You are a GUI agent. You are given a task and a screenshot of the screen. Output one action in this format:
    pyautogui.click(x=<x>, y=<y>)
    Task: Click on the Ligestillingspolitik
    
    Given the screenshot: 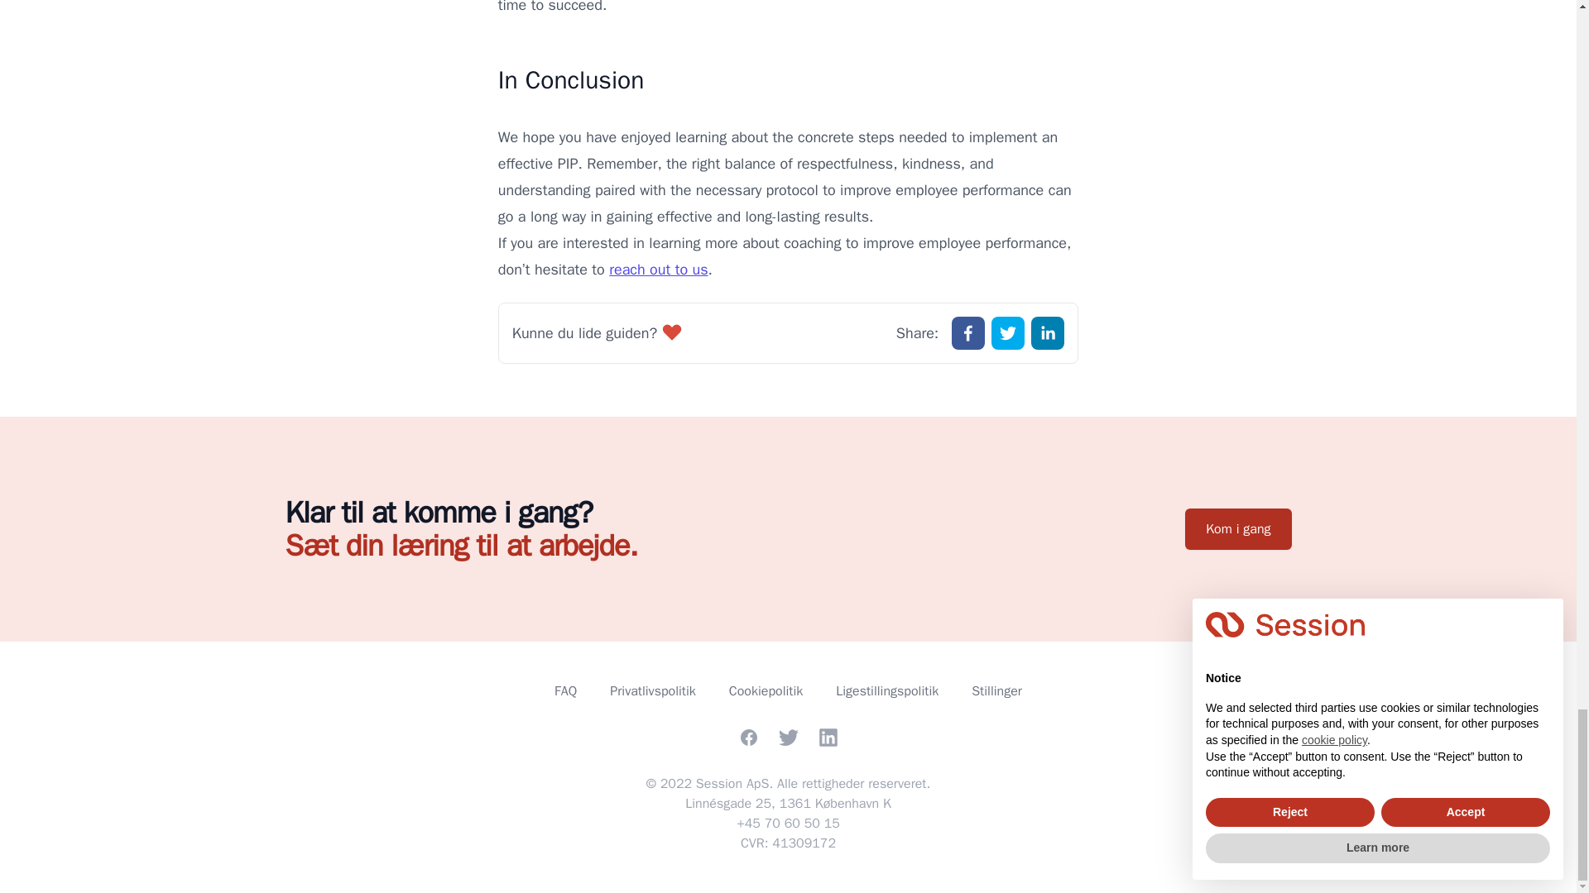 What is the action you would take?
    pyautogui.click(x=887, y=691)
    